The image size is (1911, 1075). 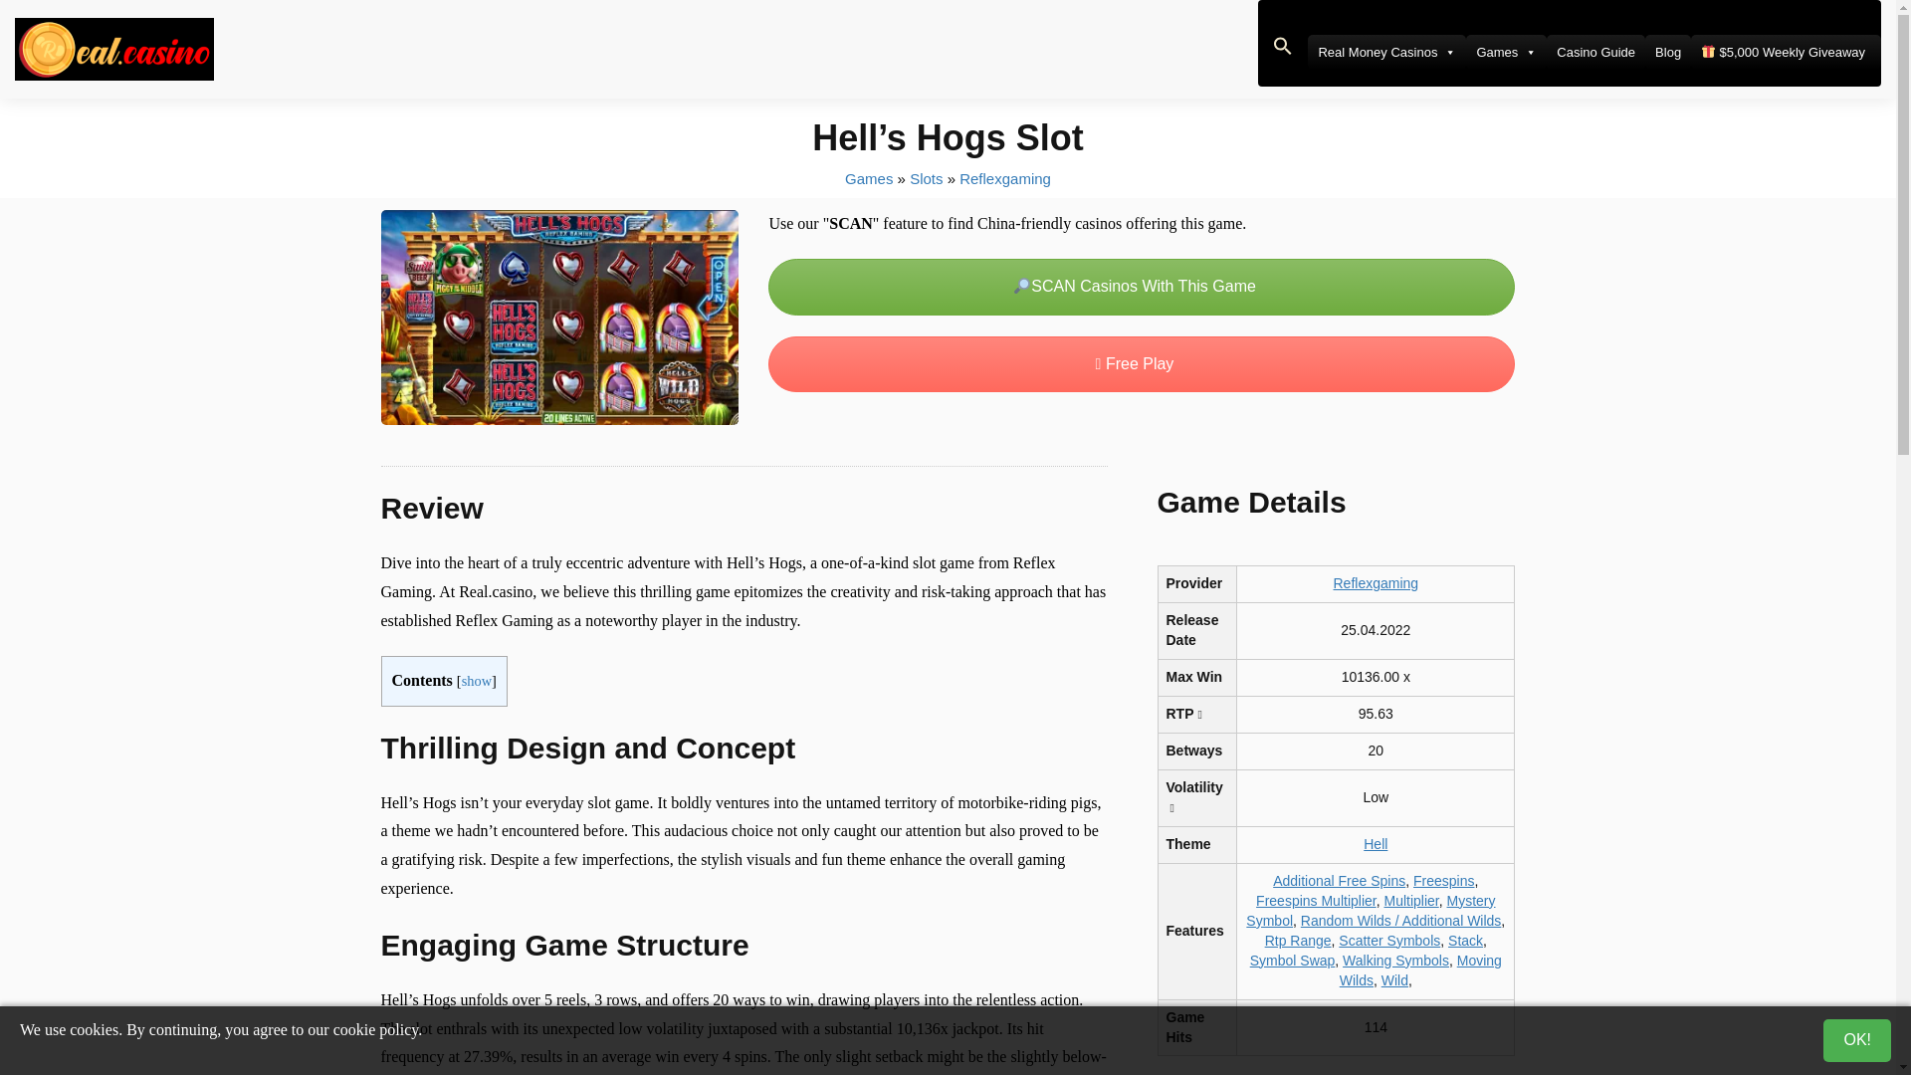 I want to click on Online Casino Games, so click(x=868, y=177).